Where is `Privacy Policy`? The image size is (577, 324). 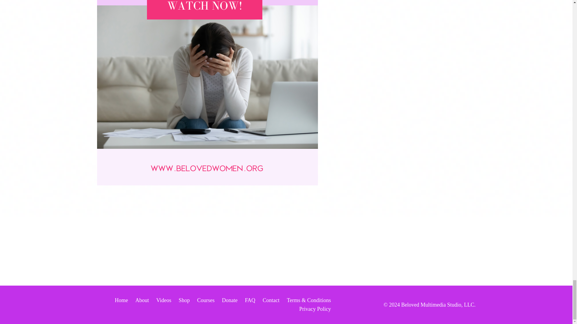
Privacy Policy is located at coordinates (315, 309).